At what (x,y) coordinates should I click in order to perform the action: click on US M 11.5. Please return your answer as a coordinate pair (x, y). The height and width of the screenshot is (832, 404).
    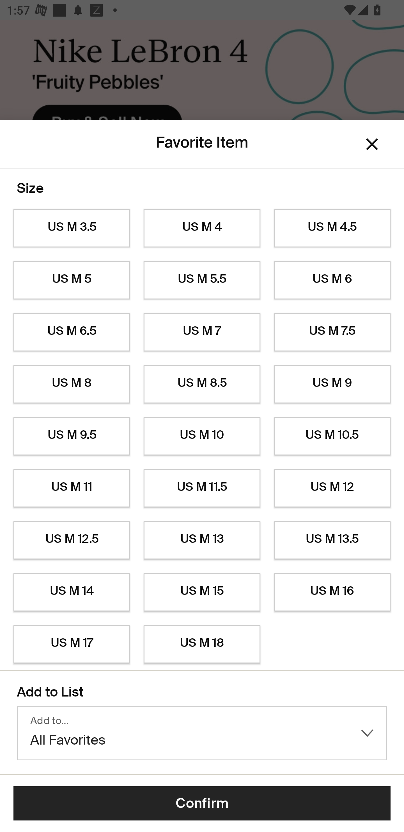
    Looking at the image, I should click on (202, 488).